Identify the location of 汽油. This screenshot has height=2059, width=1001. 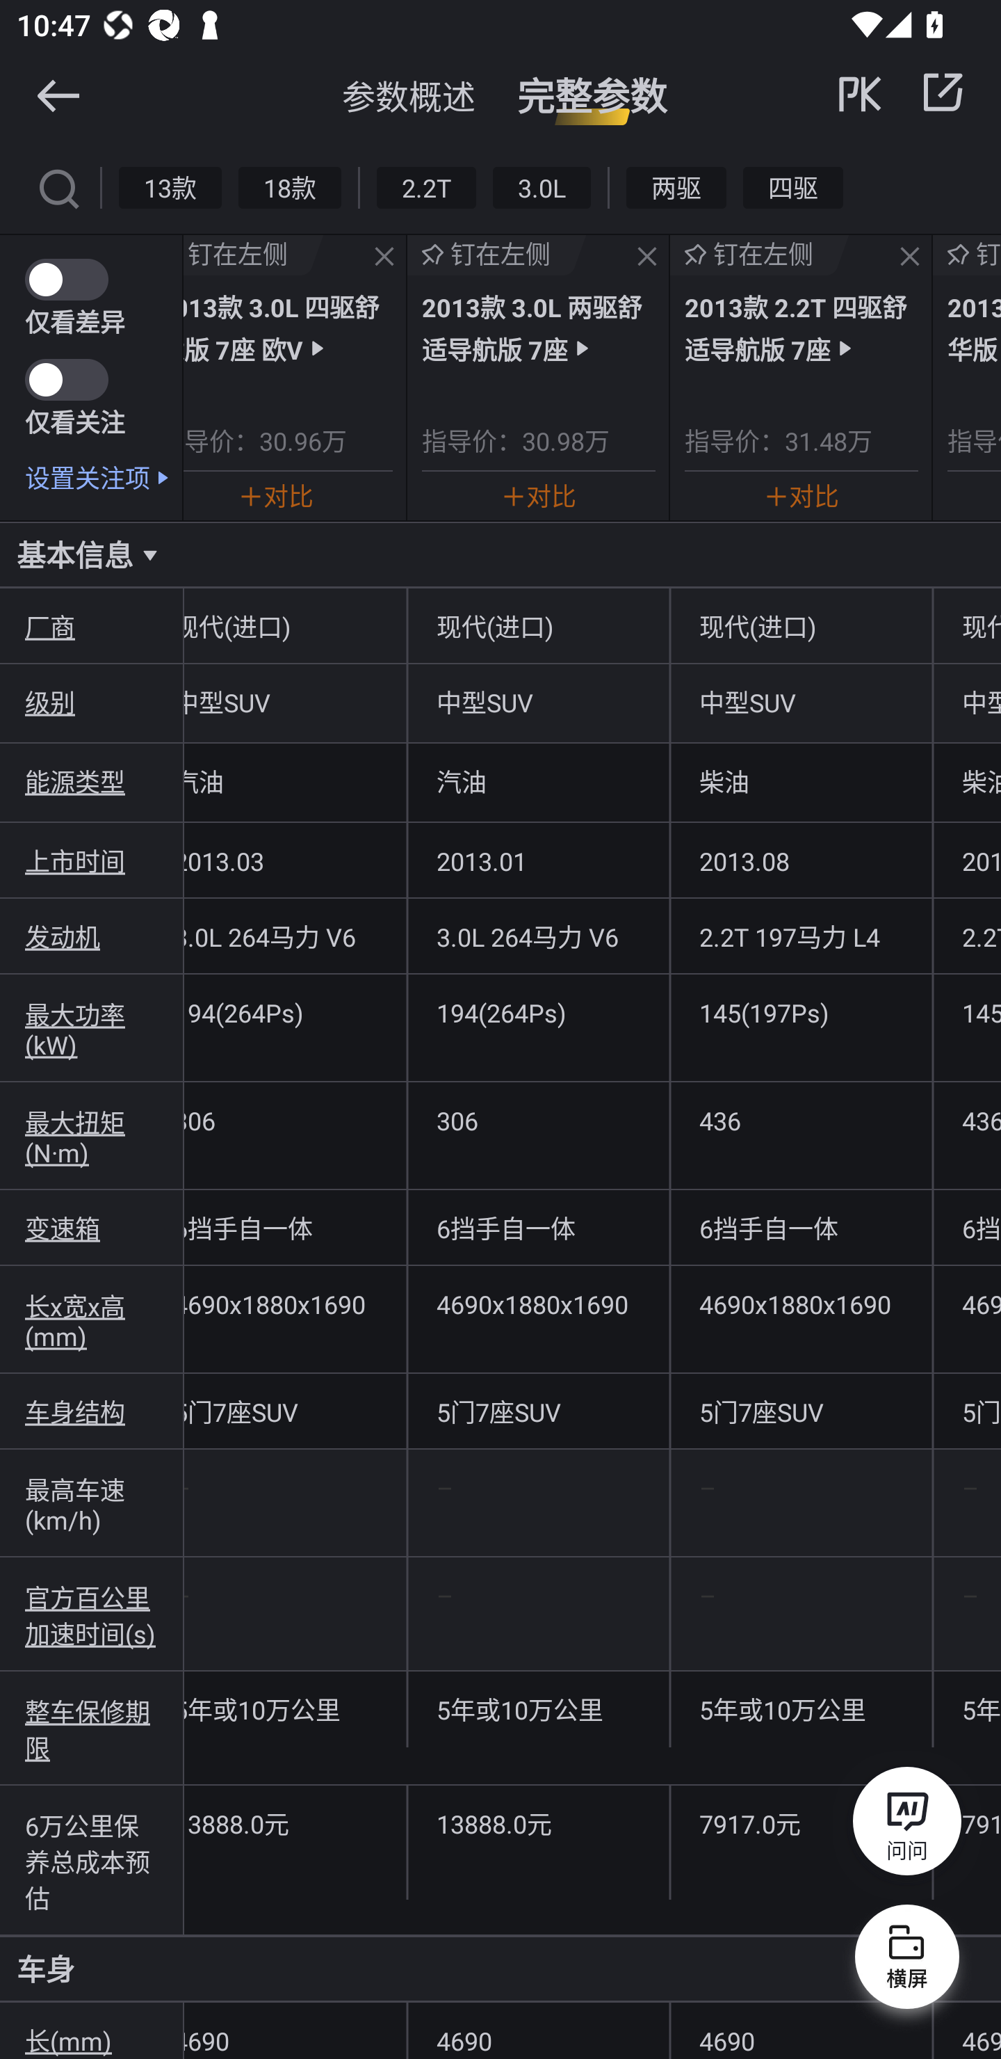
(538, 781).